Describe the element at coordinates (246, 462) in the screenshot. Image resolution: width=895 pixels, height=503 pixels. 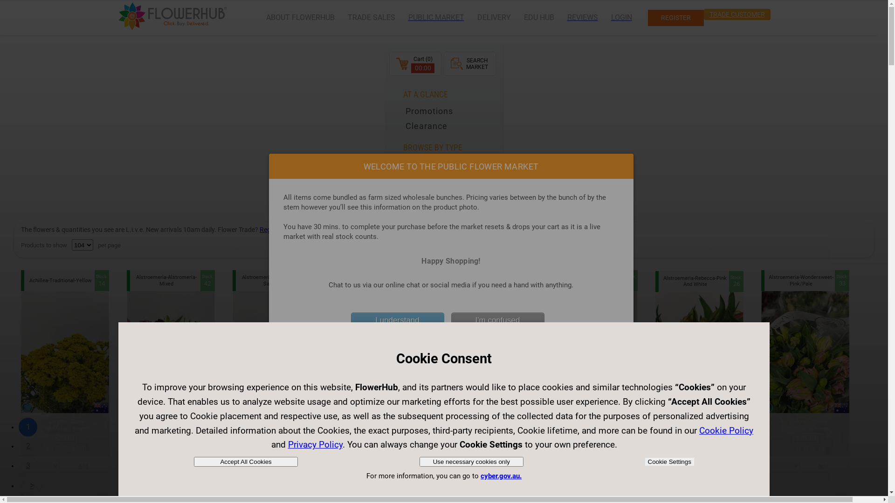
I see `Accept All Cookies` at that location.